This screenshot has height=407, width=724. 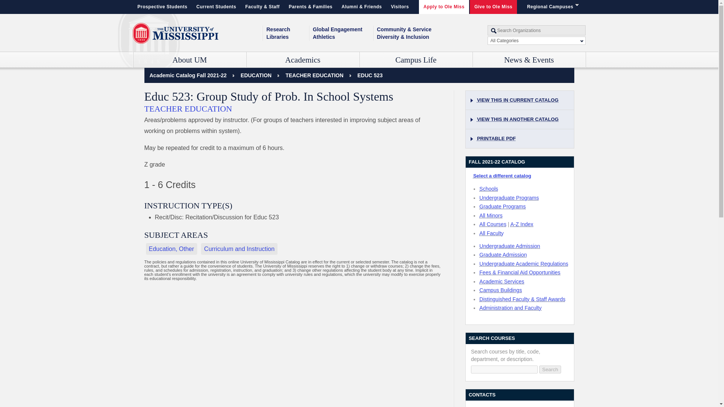 I want to click on Global Engagement, so click(x=342, y=29).